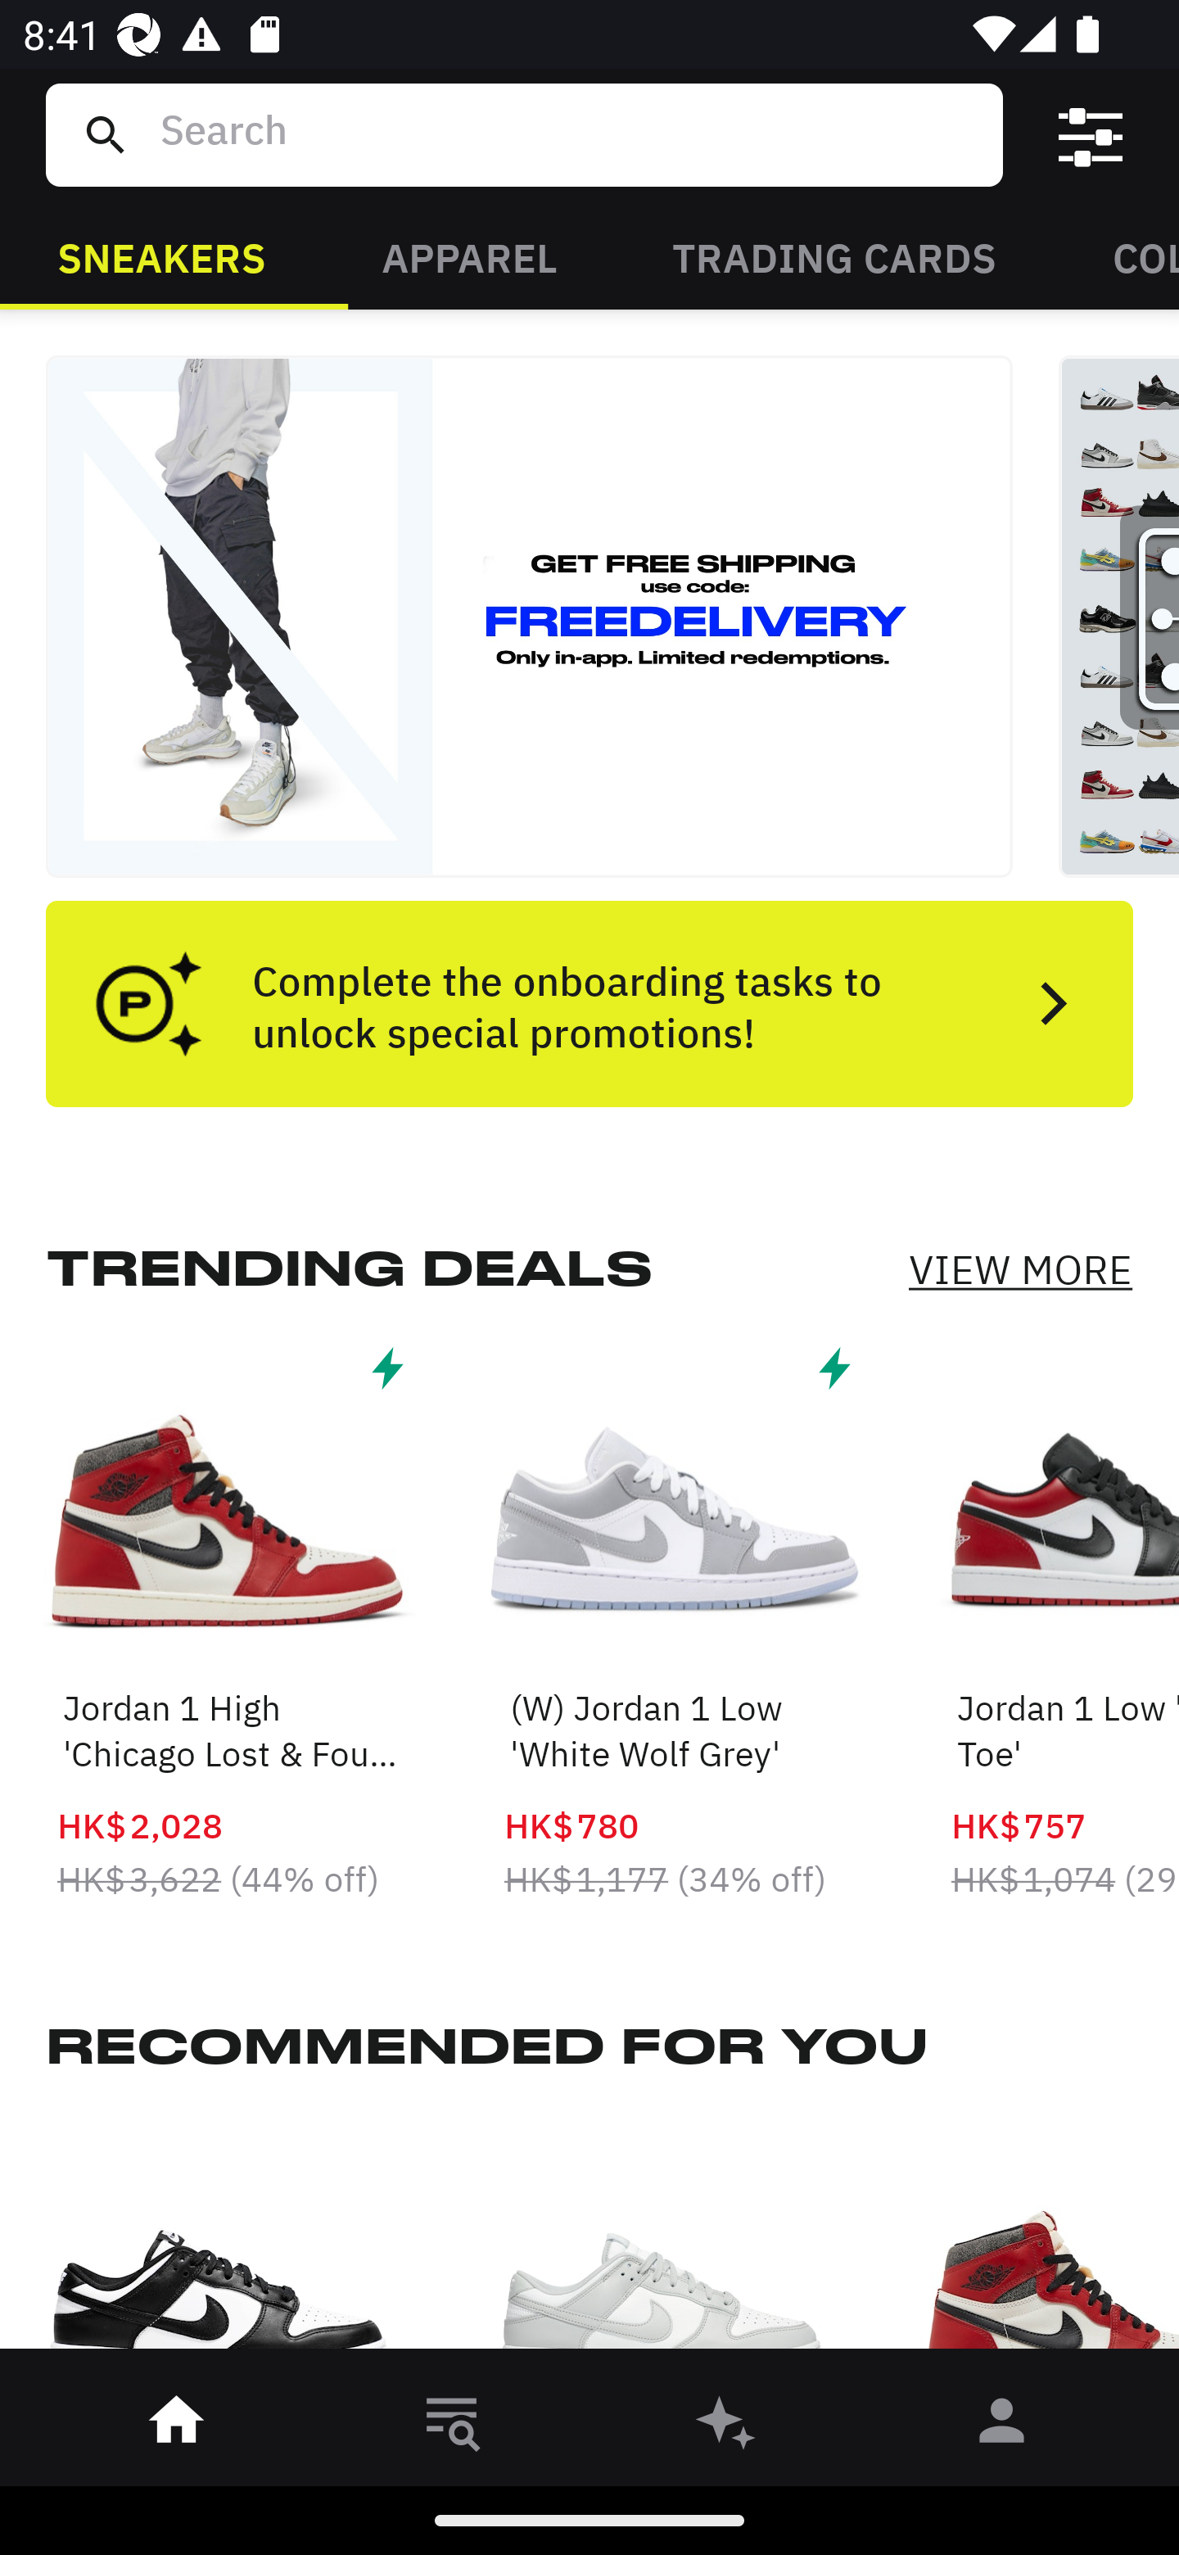 The image size is (1179, 2555). I want to click on VIEW MORE, so click(1020, 1269).